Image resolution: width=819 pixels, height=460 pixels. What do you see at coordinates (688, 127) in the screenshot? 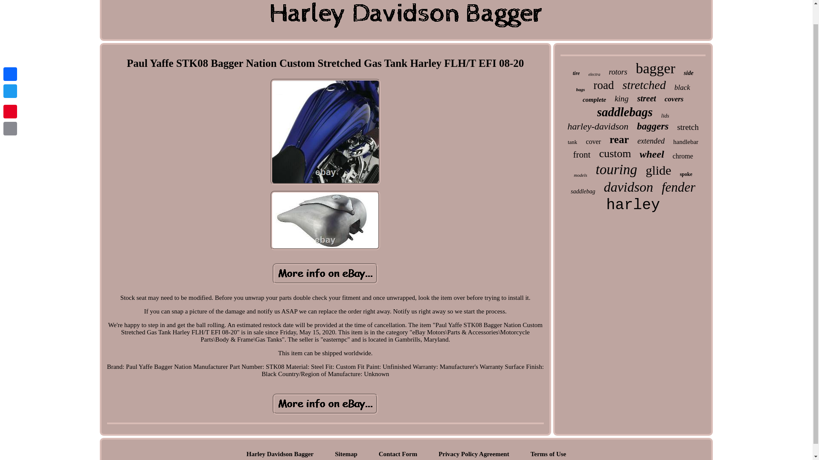
I see `stretch` at bounding box center [688, 127].